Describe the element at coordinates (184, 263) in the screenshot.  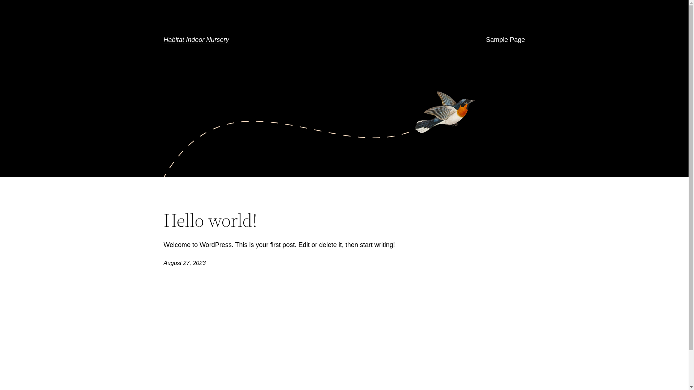
I see `August 27, 2023` at that location.